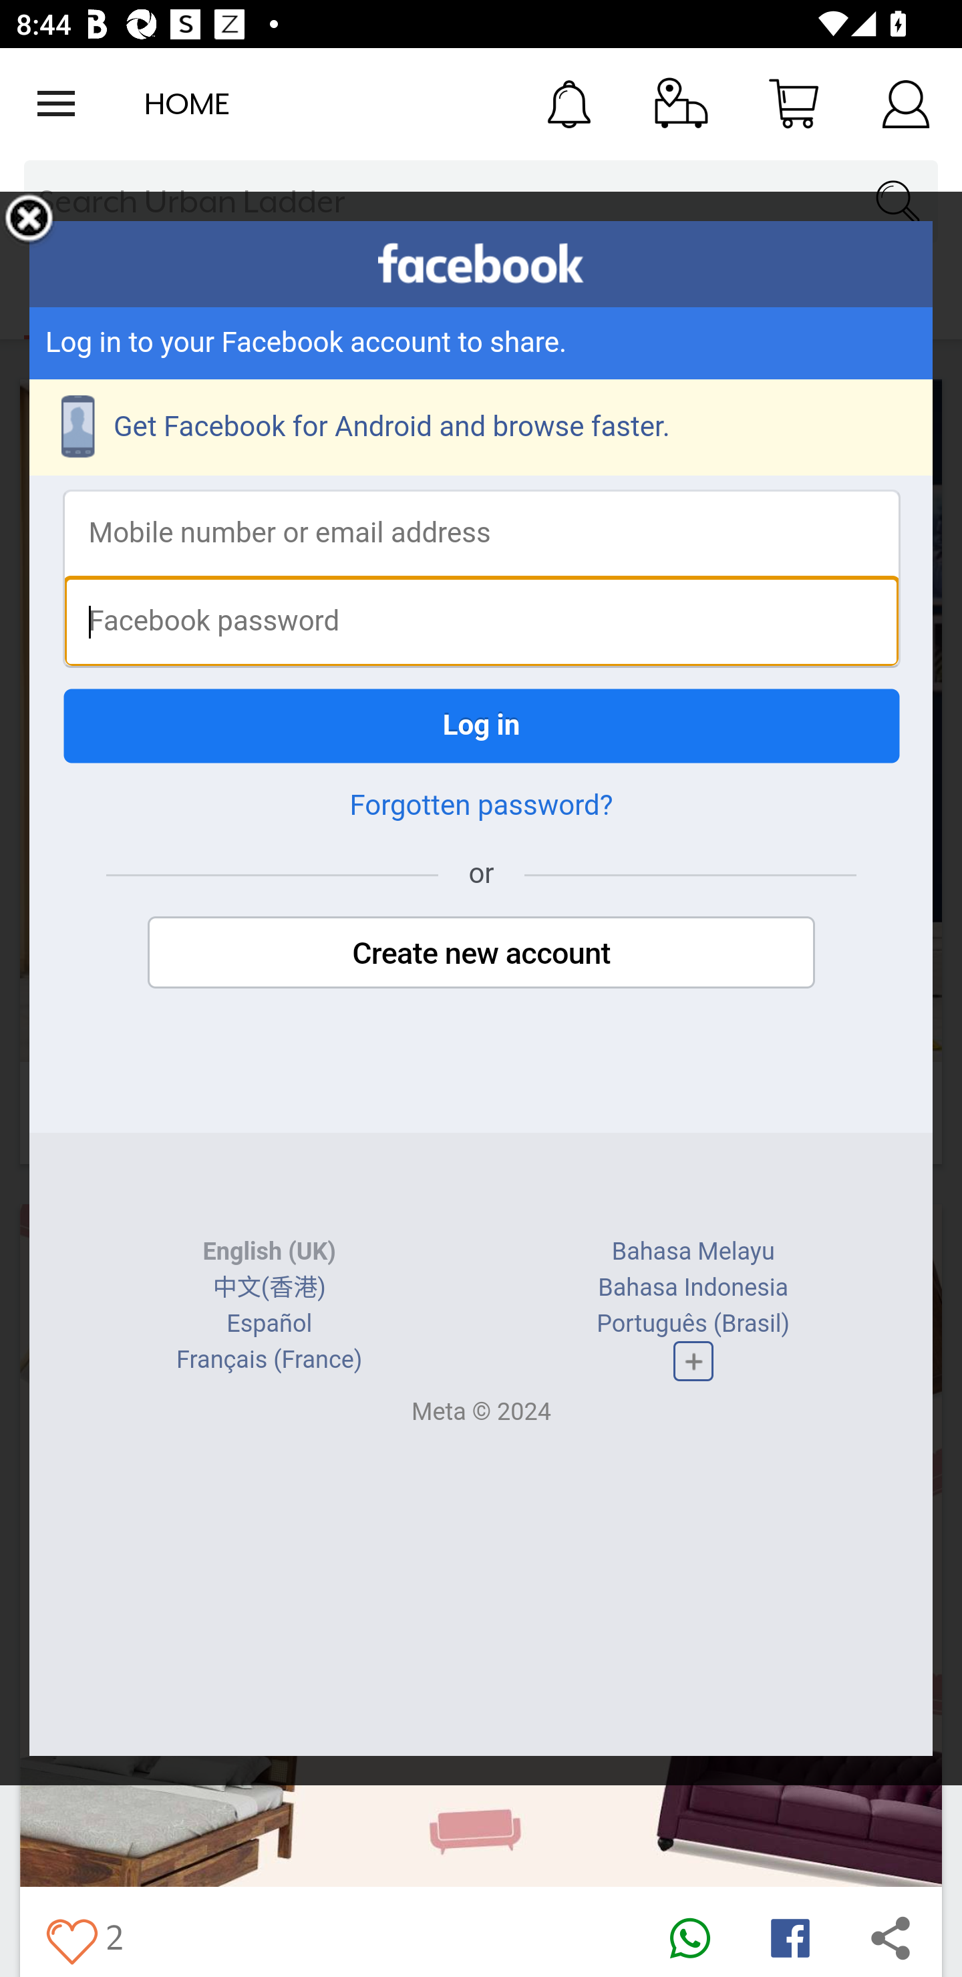 The width and height of the screenshot is (962, 1977). I want to click on facebook, so click(481, 263).